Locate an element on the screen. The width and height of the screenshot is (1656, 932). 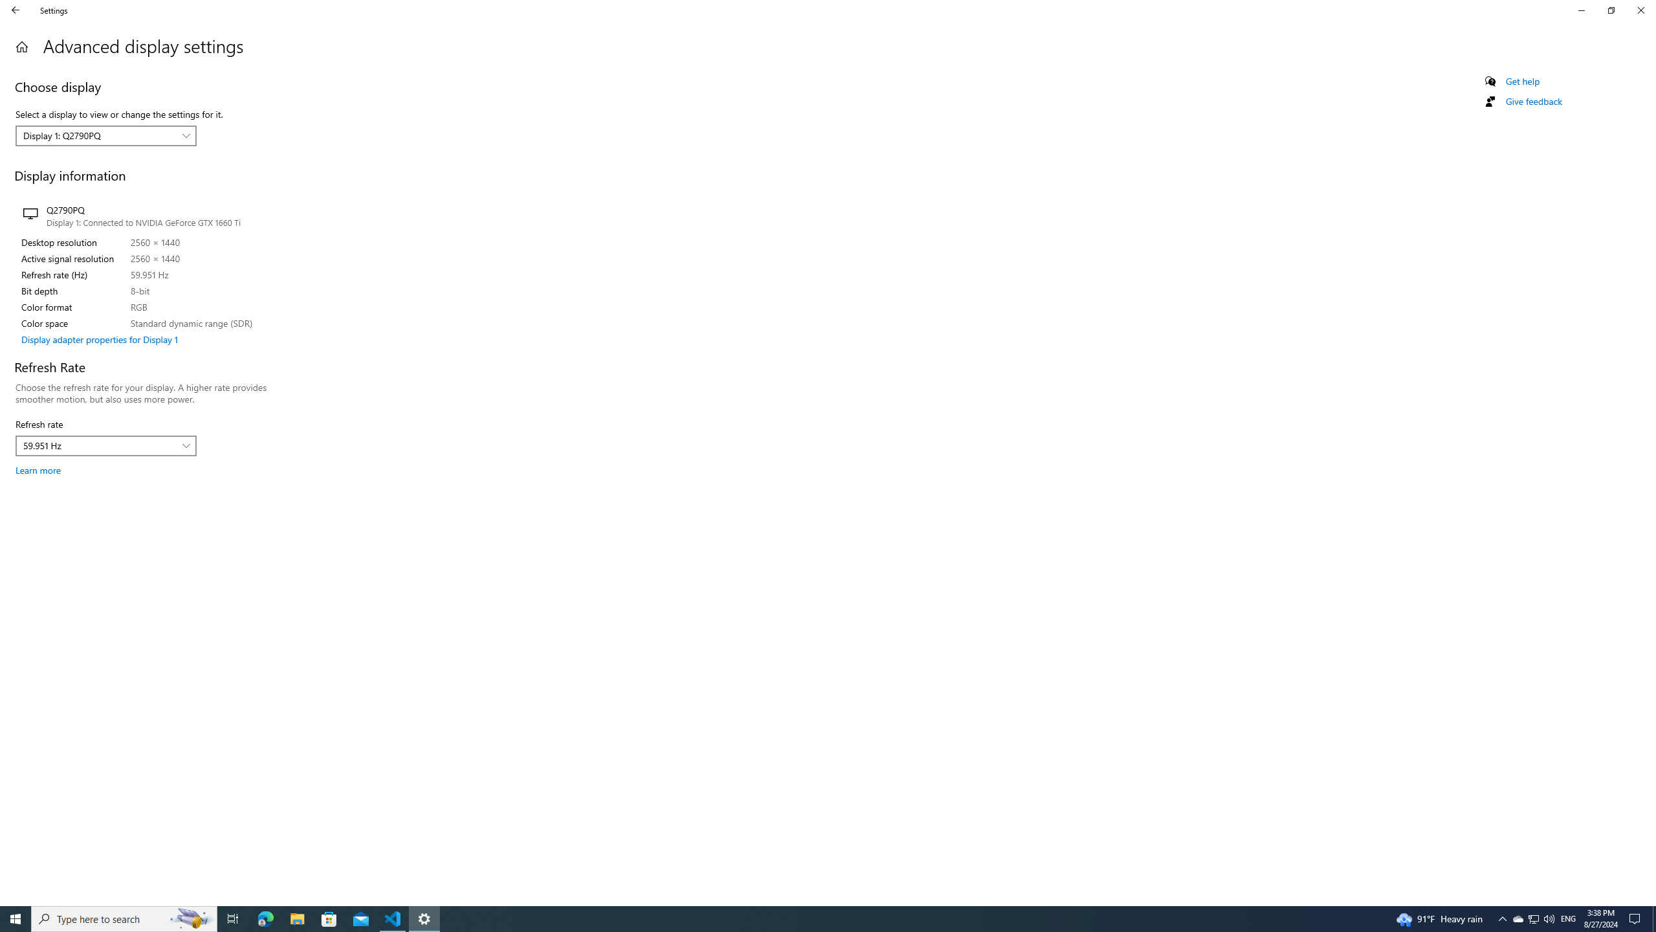
59.951 Hz is located at coordinates (99, 445).